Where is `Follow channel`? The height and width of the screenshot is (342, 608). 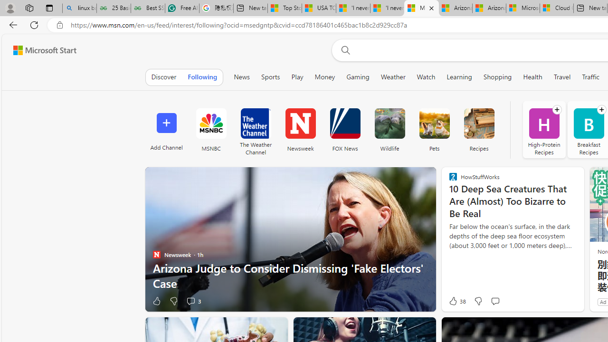 Follow channel is located at coordinates (601, 110).